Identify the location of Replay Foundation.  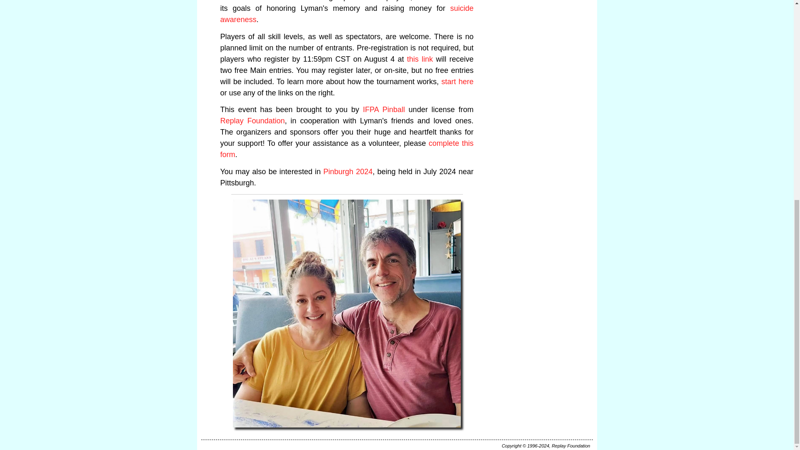
(252, 121).